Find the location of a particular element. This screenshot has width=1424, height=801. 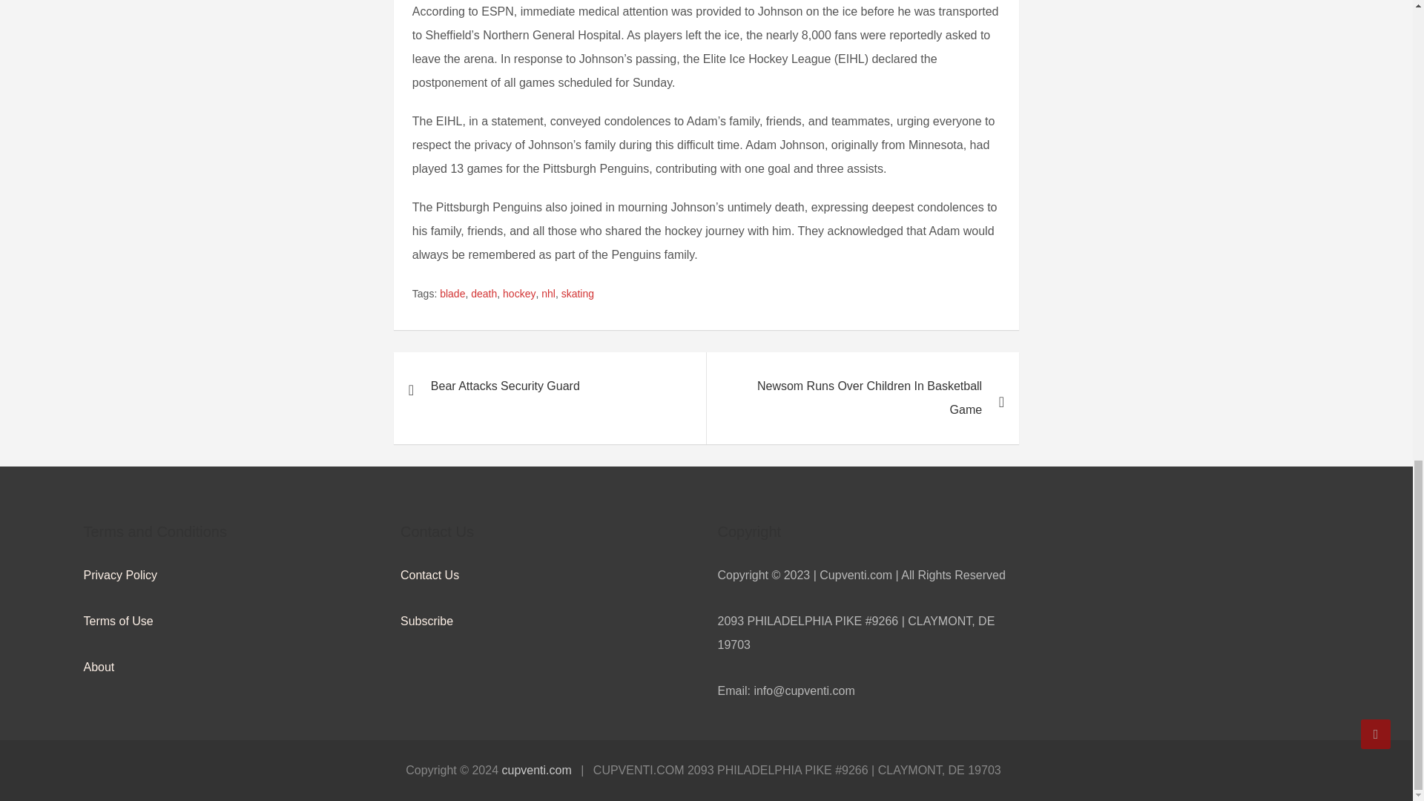

skating is located at coordinates (577, 294).